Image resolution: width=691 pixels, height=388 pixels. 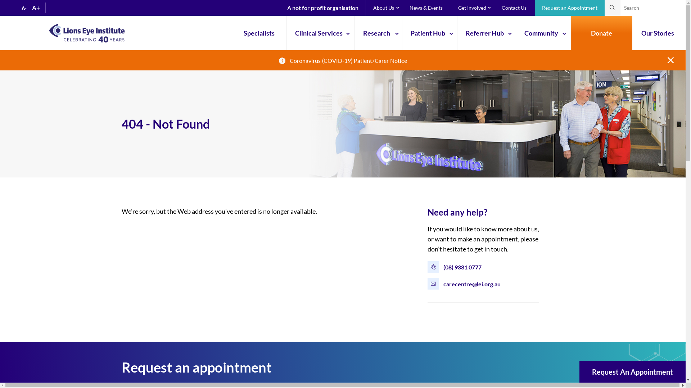 What do you see at coordinates (472, 8) in the screenshot?
I see `Get Involved` at bounding box center [472, 8].